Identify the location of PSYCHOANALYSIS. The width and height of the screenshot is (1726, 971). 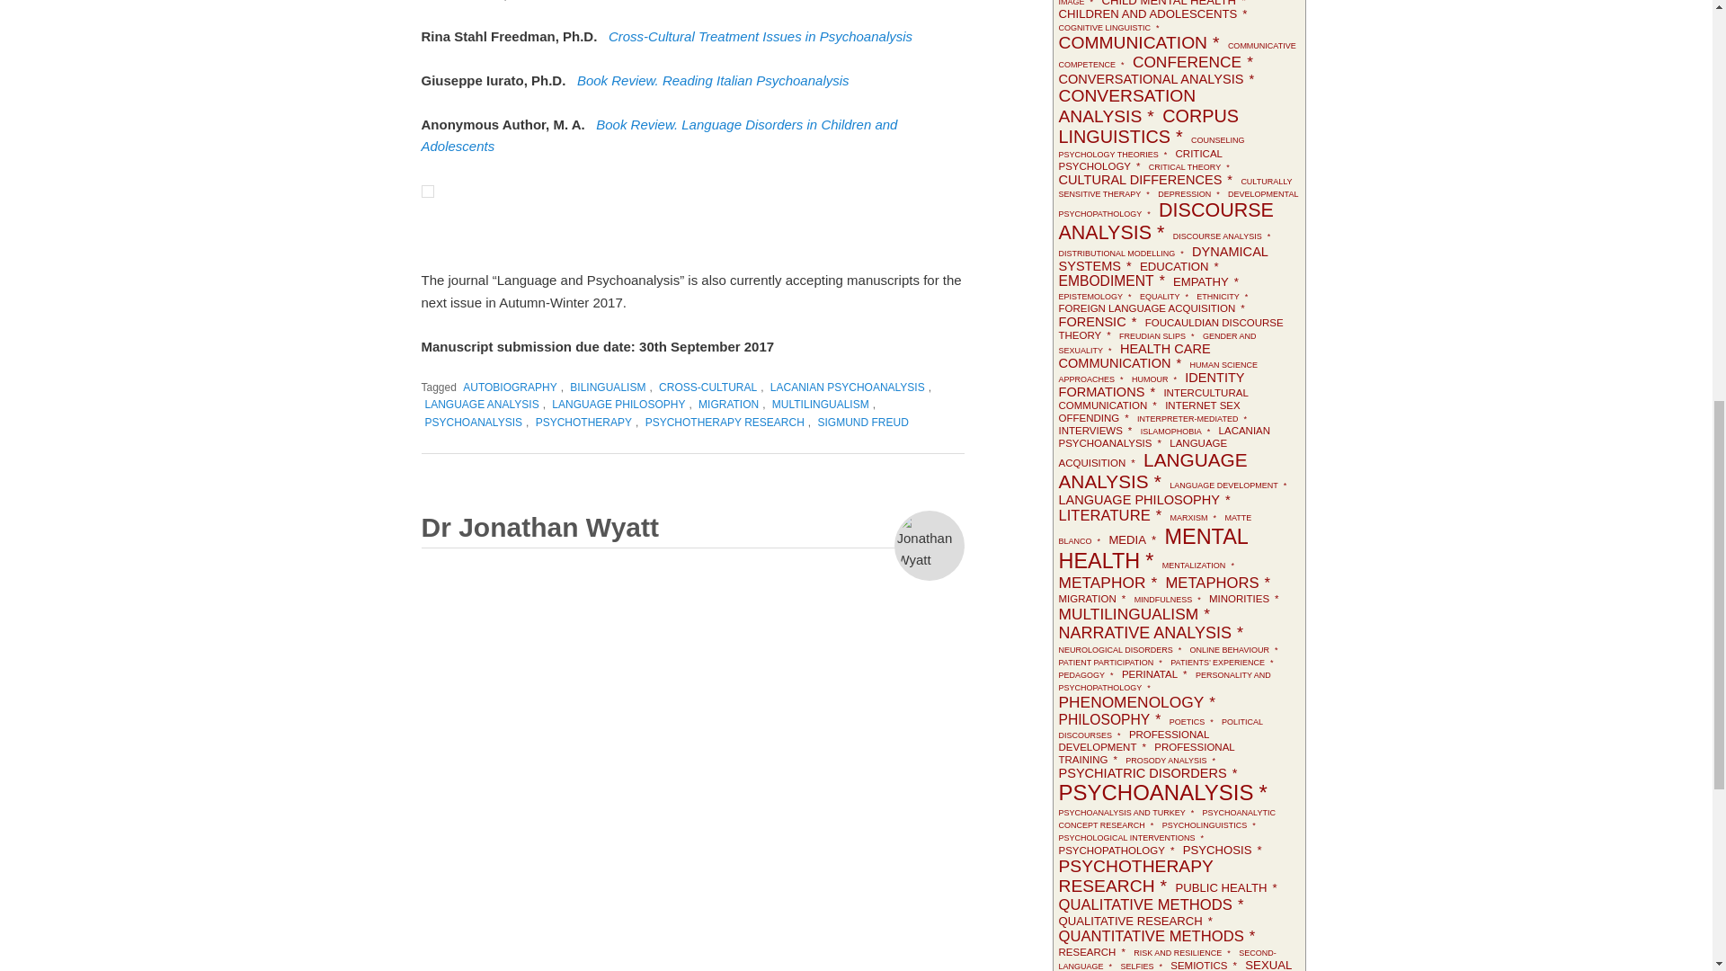
(473, 423).